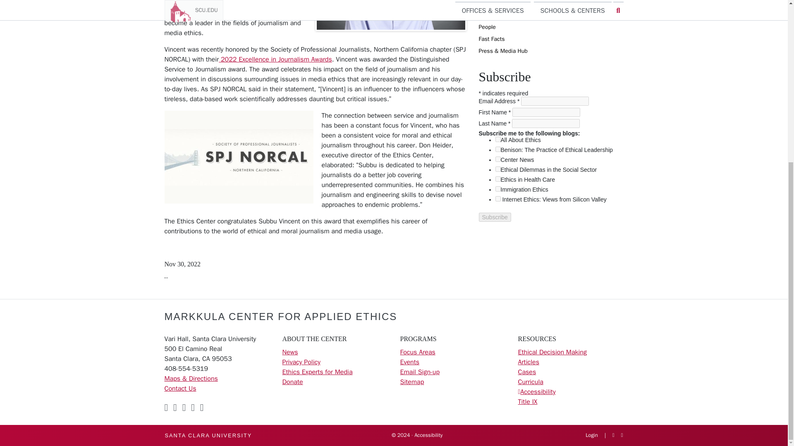  What do you see at coordinates (498, 168) in the screenshot?
I see `2048` at bounding box center [498, 168].